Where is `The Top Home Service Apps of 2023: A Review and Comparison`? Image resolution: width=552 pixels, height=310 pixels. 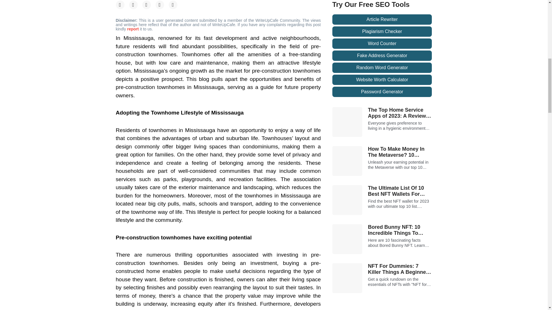
The Top Home Service Apps of 2023: A Review and Comparison is located at coordinates (400, 113).